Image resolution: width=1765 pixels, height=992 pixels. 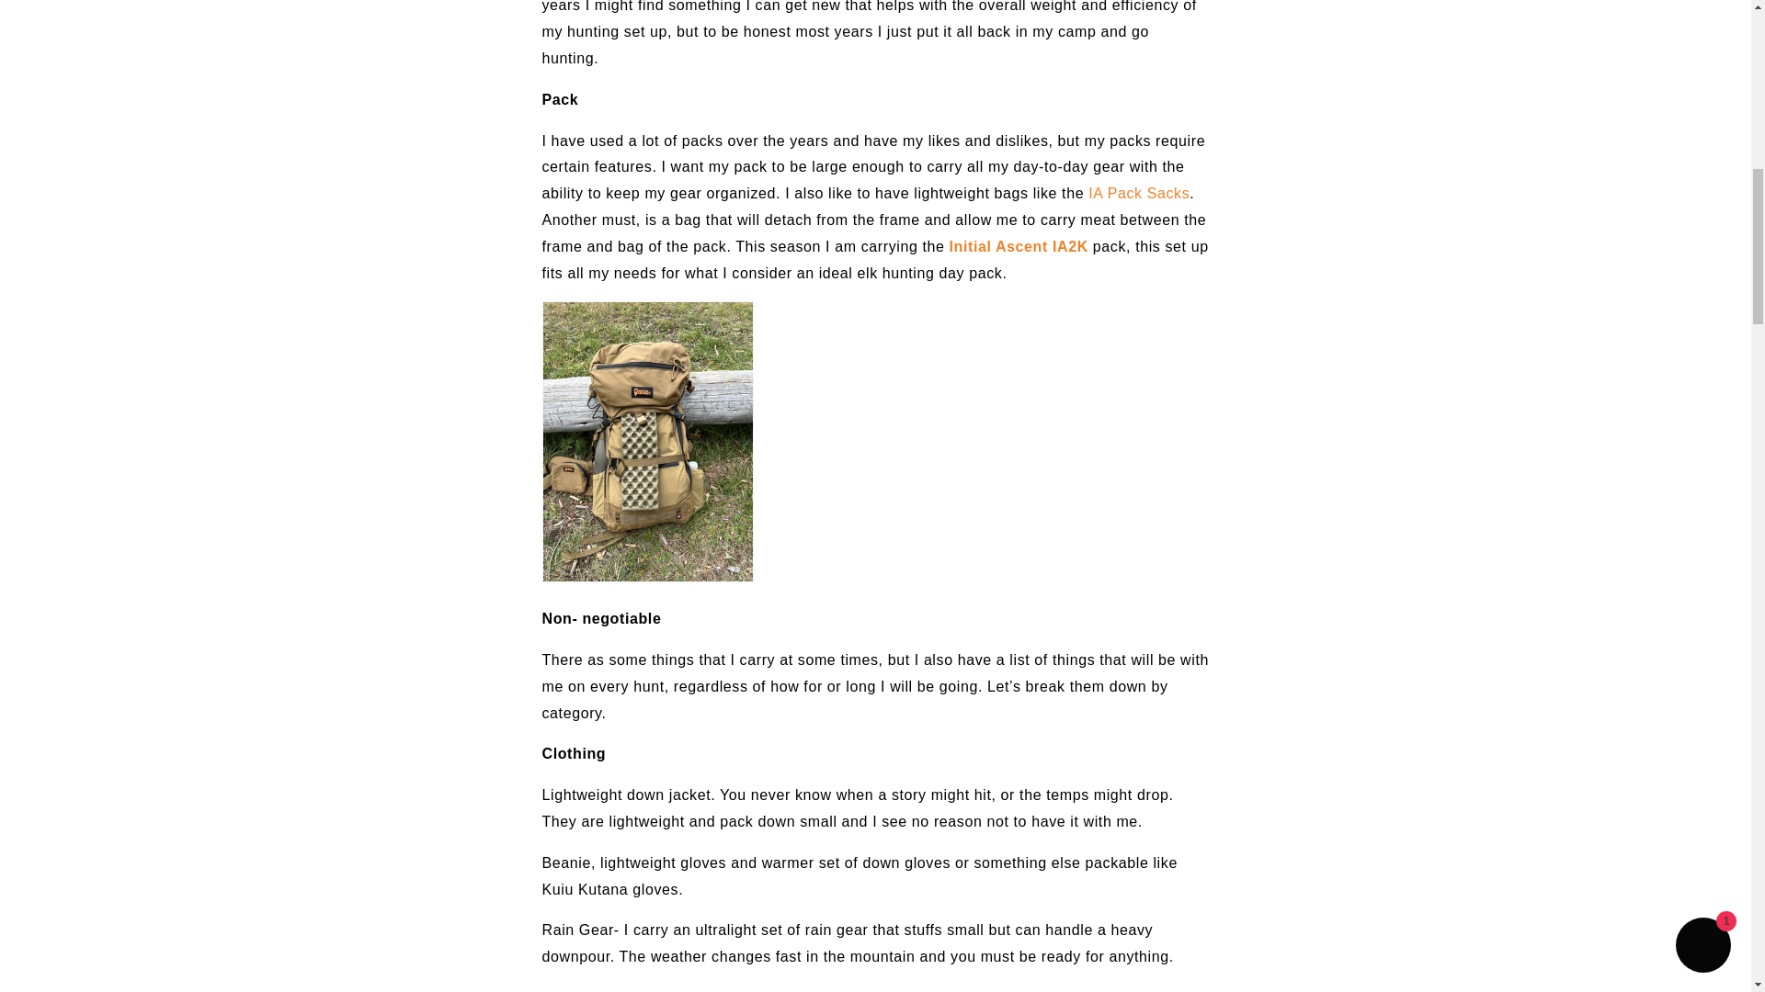 What do you see at coordinates (1136, 193) in the screenshot?
I see `IA Pack Sacks` at bounding box center [1136, 193].